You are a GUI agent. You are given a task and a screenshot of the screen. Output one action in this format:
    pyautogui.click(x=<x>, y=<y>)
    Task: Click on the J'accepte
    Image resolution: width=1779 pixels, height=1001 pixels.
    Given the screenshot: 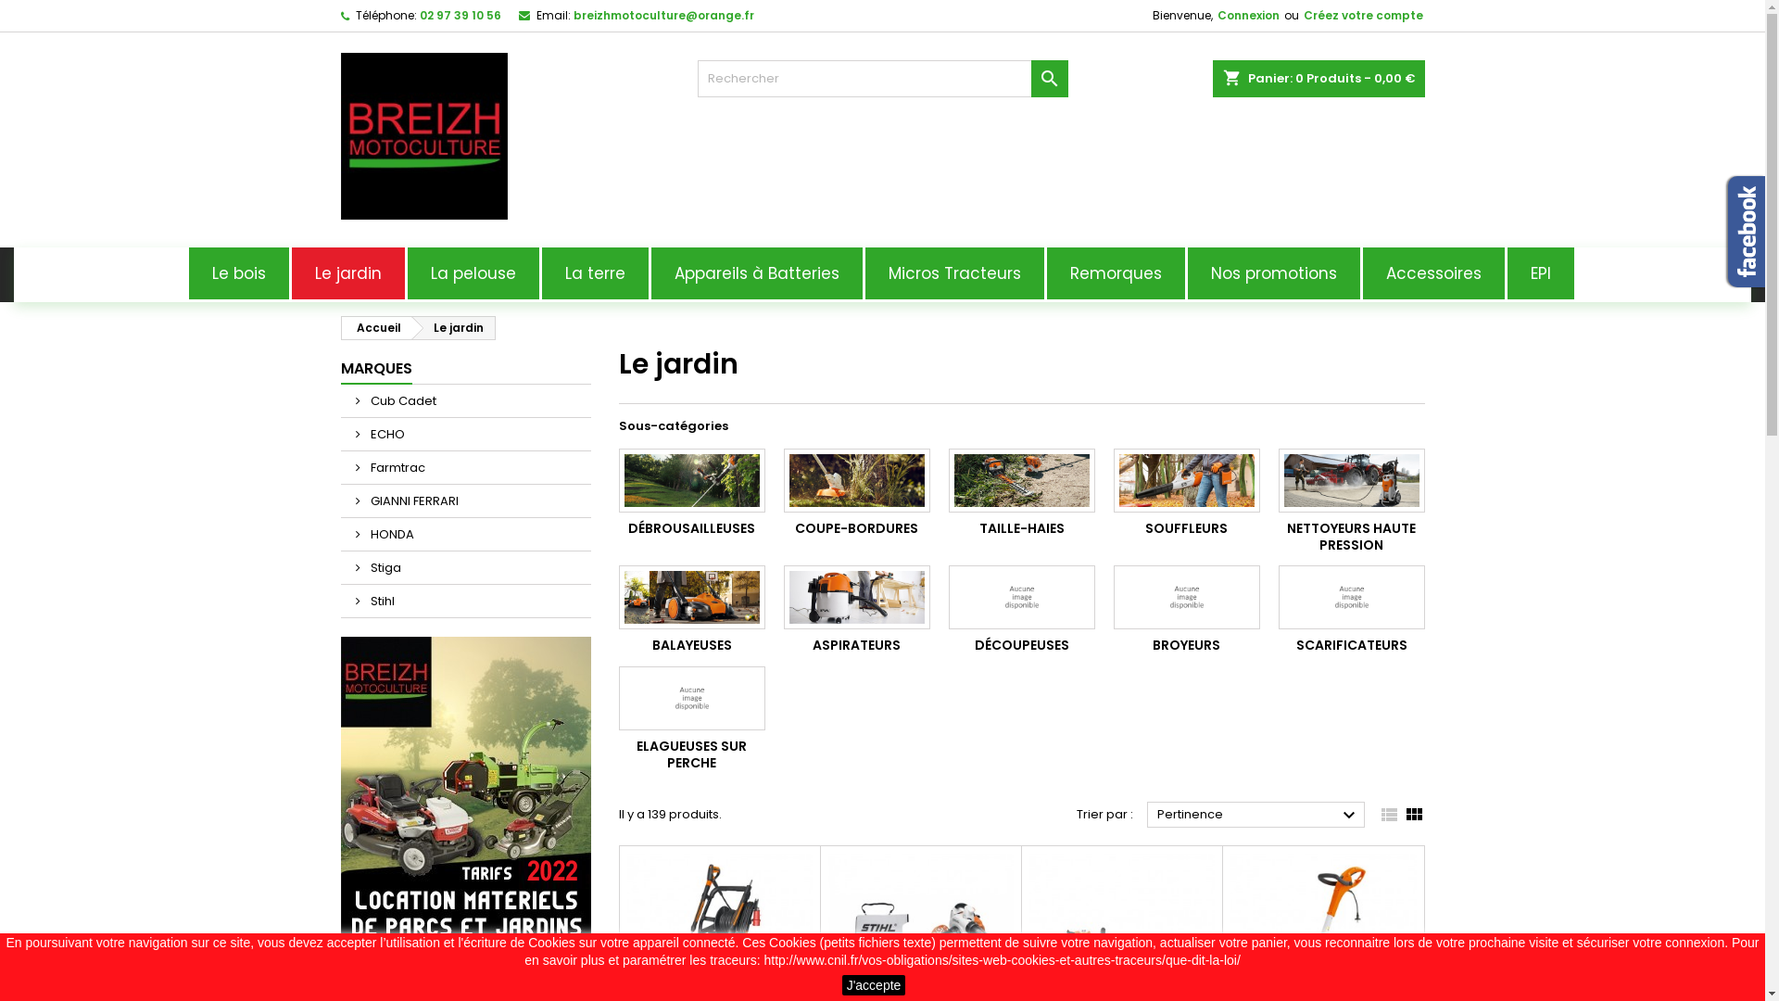 What is the action you would take?
    pyautogui.click(x=875, y=985)
    